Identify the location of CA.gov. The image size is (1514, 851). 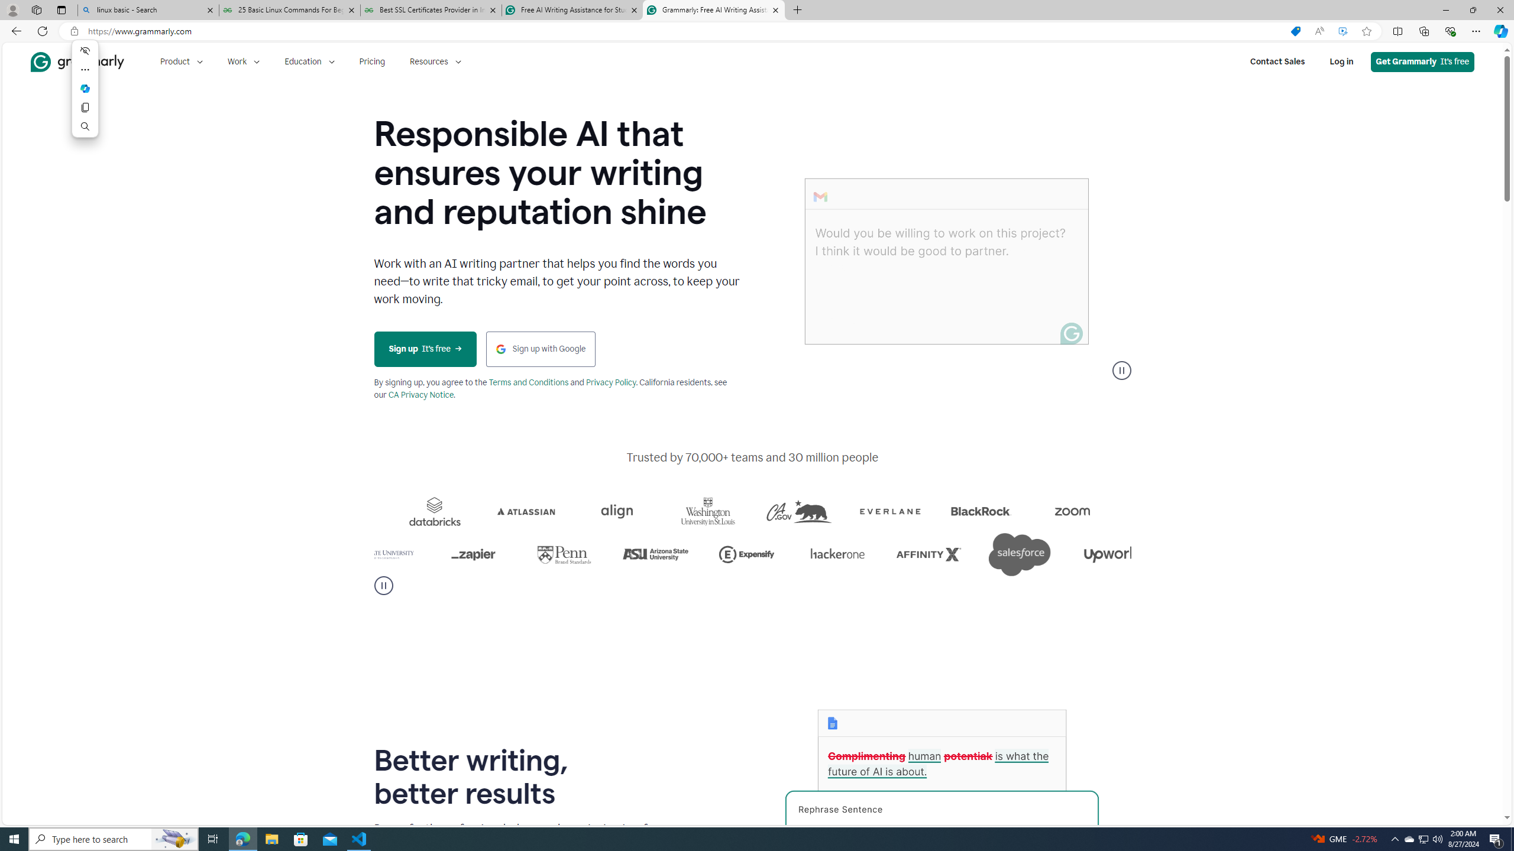
(939, 511).